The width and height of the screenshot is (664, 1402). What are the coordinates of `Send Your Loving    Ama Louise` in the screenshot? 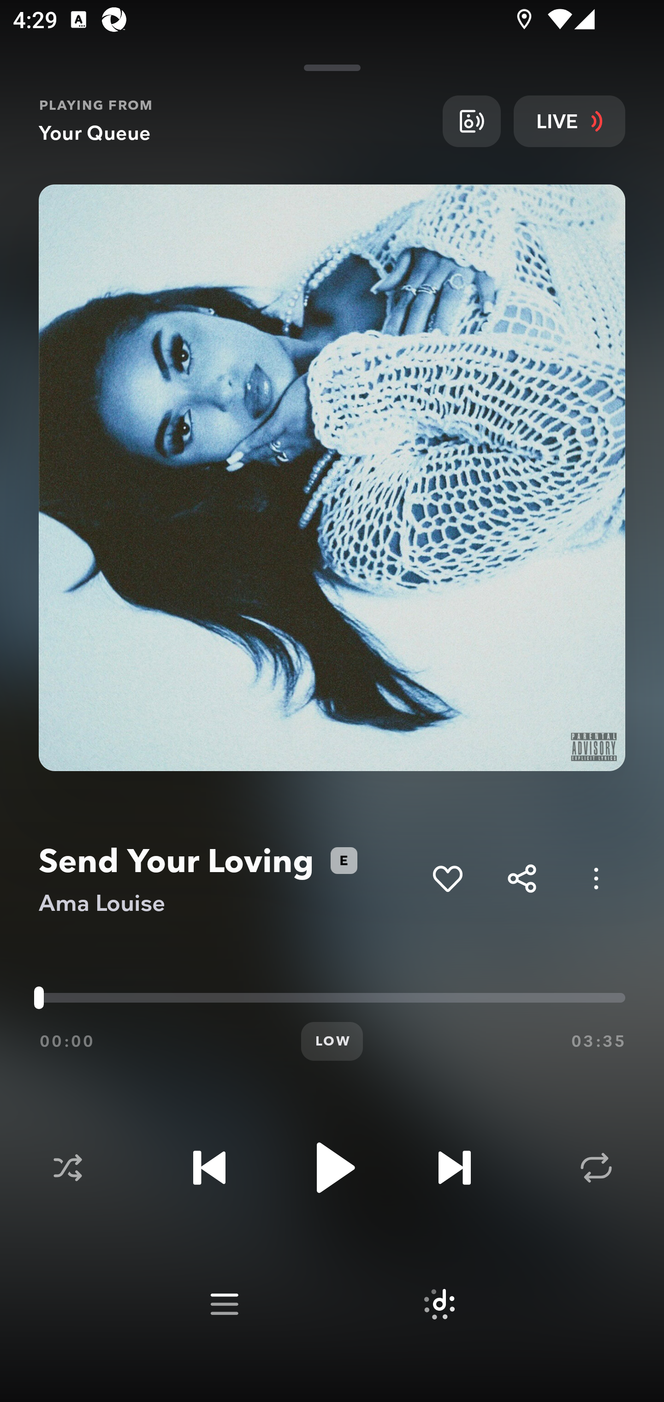 It's located at (229, 879).